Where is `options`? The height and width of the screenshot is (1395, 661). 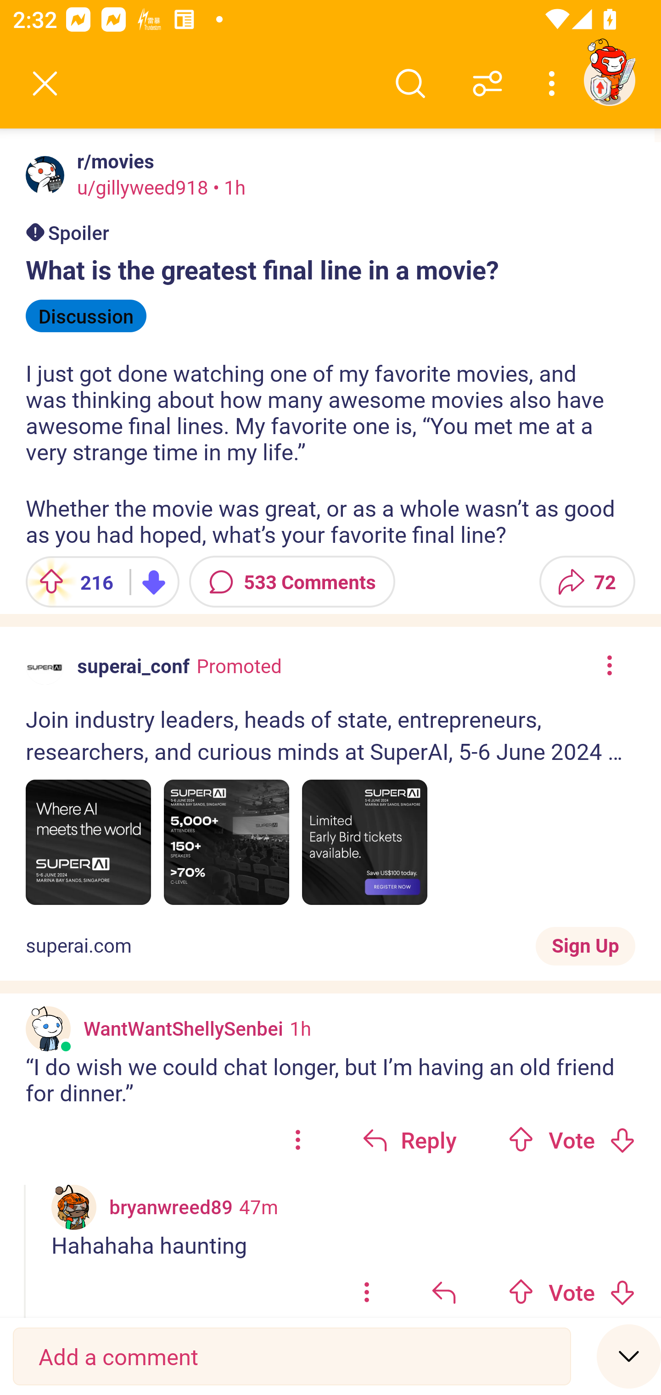 options is located at coordinates (366, 1289).